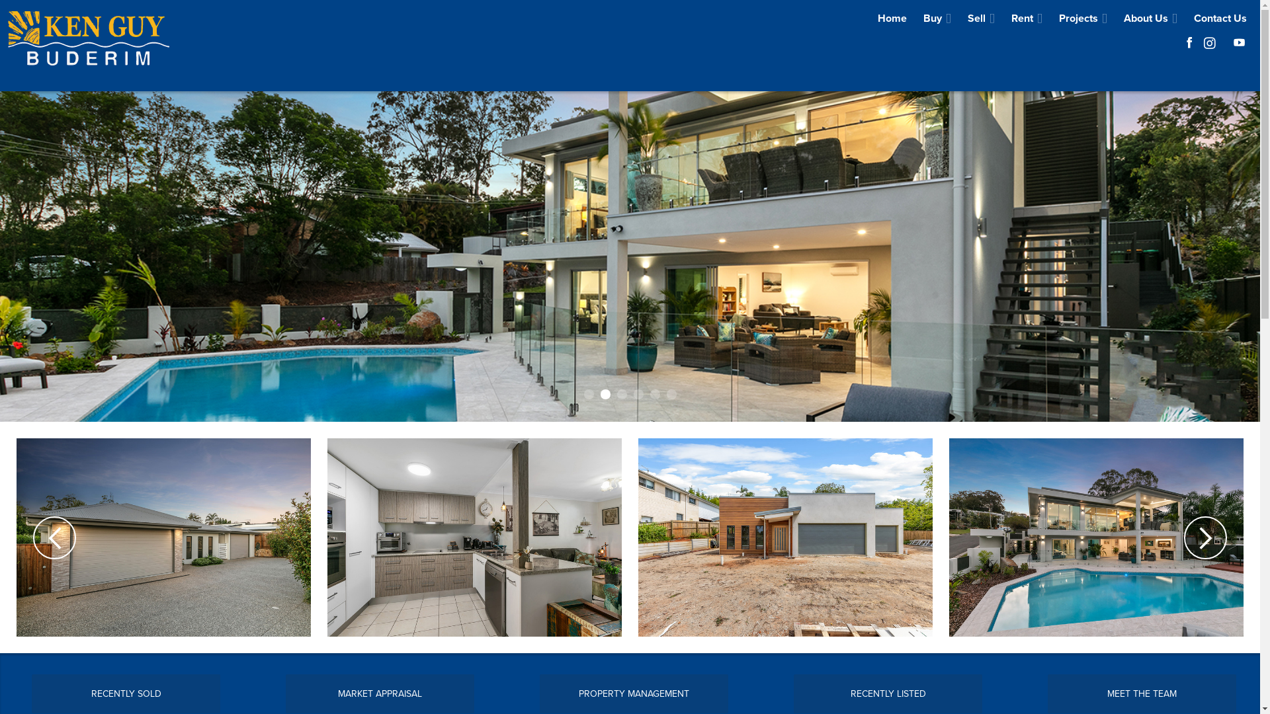 This screenshot has height=714, width=1270. I want to click on PROPERTY MANAGEMENT, so click(634, 694).